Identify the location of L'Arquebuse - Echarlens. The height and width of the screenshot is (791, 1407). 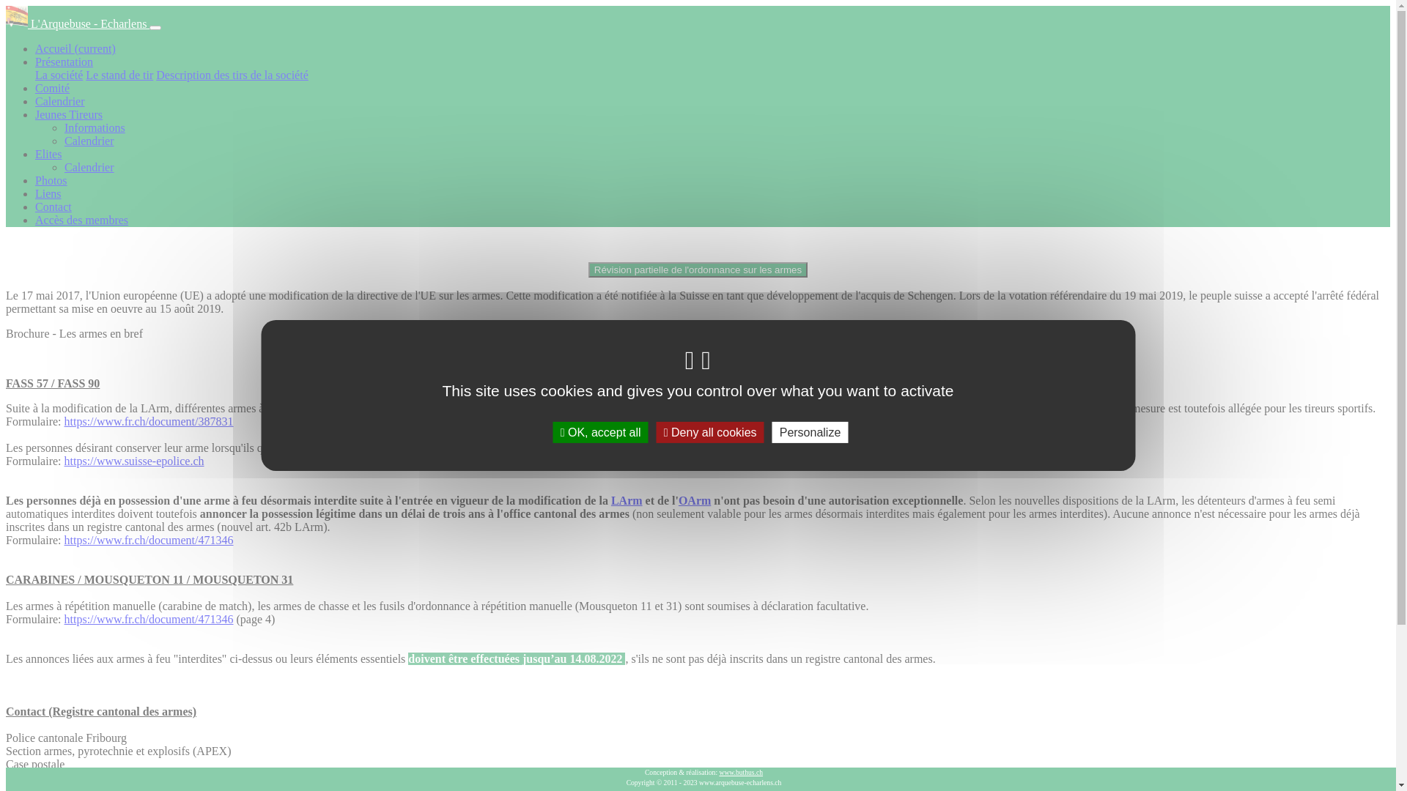
(78, 23).